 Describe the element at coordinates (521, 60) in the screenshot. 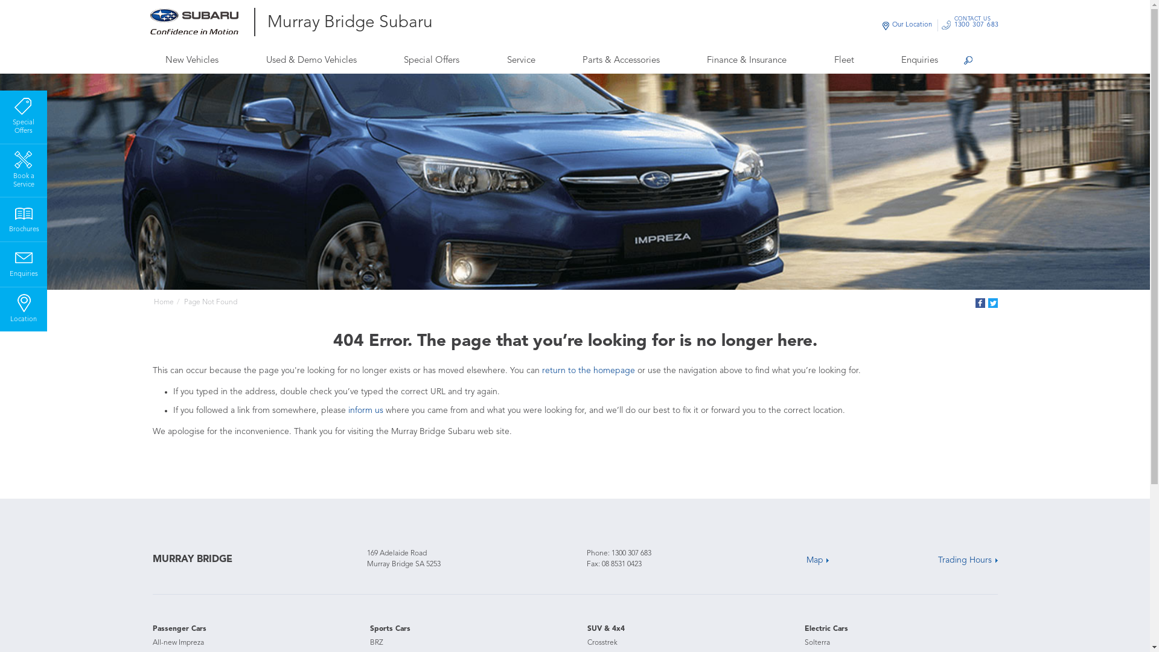

I see `Service` at that location.